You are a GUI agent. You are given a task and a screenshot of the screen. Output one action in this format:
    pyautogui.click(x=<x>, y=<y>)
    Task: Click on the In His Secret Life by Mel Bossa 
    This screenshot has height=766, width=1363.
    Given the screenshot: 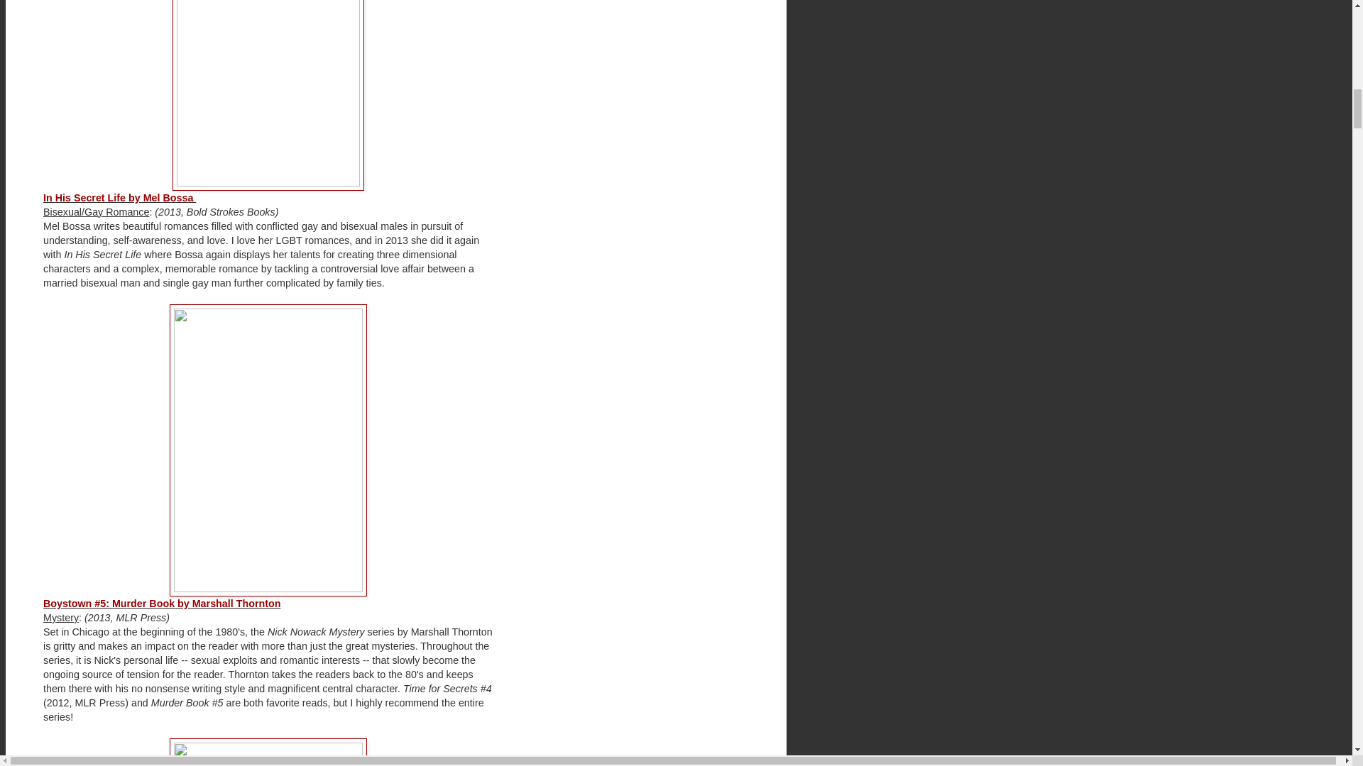 What is the action you would take?
    pyautogui.click(x=119, y=198)
    